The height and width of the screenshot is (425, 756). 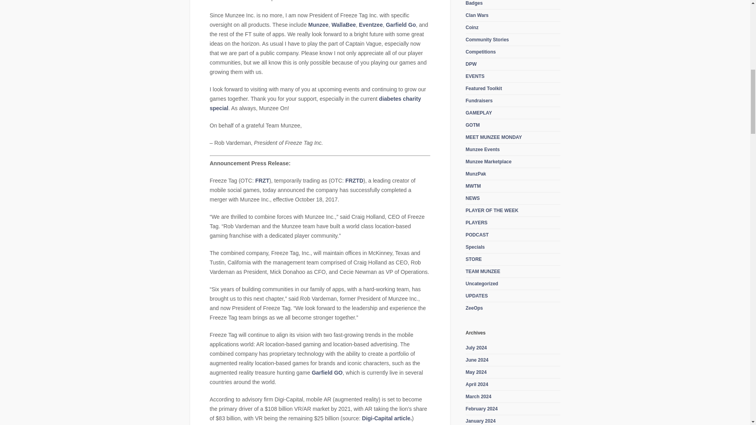 What do you see at coordinates (354, 180) in the screenshot?
I see `FRZTD` at bounding box center [354, 180].